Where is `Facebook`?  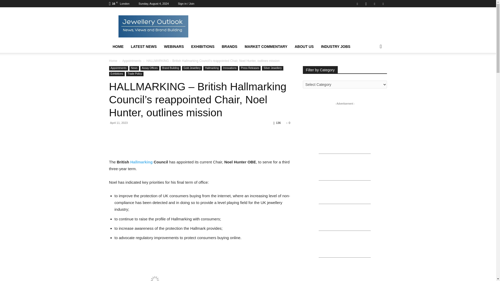 Facebook is located at coordinates (357, 4).